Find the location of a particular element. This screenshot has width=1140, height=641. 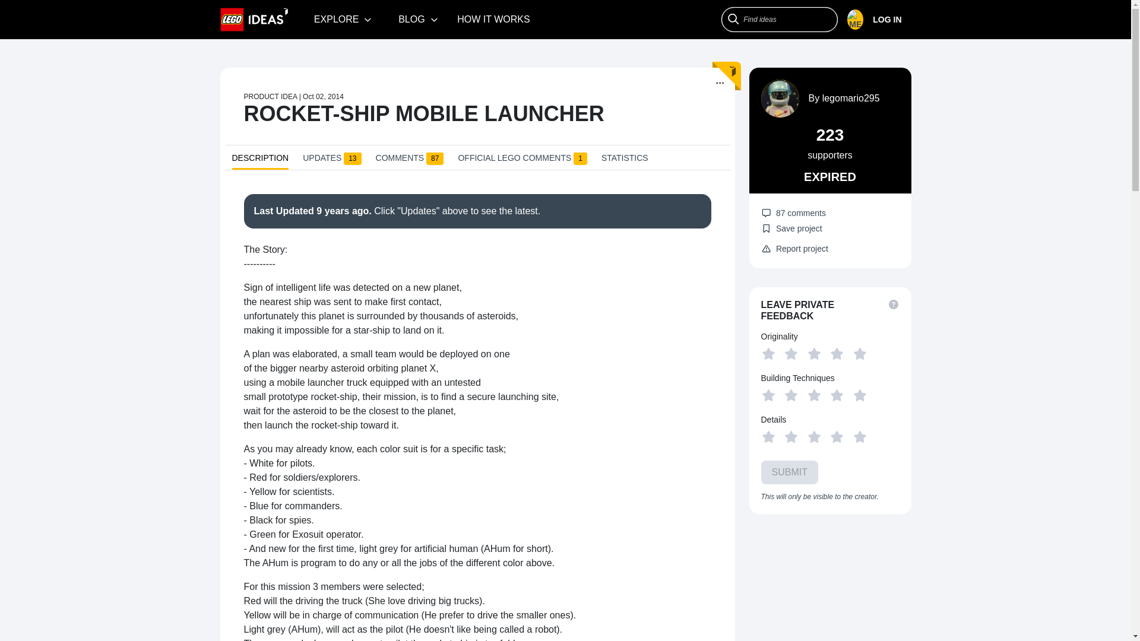

How It Works is located at coordinates (493, 19).